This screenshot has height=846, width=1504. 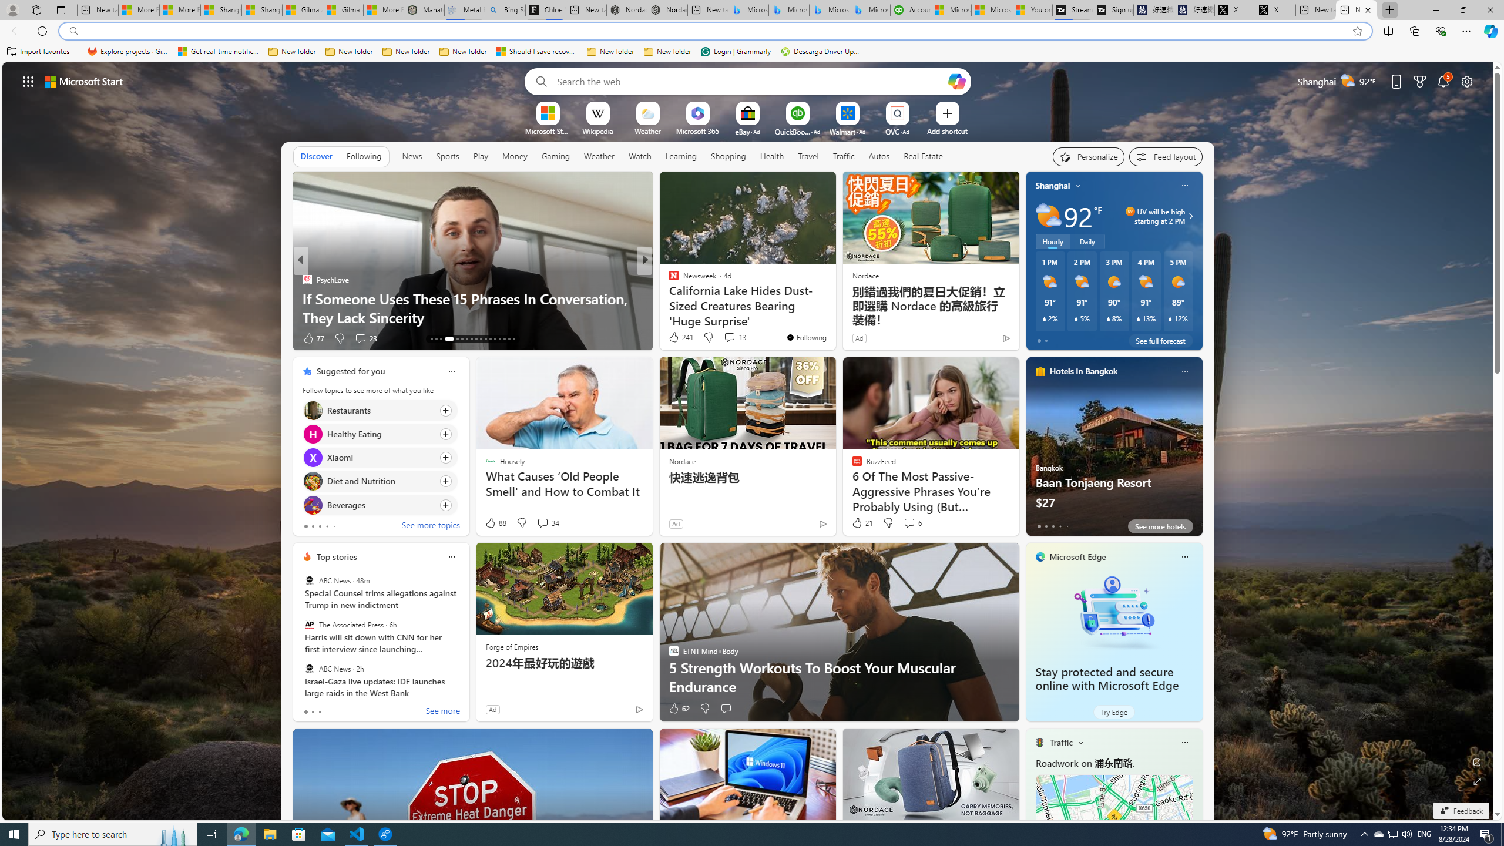 What do you see at coordinates (455, 339) in the screenshot?
I see `AutomationID: tab-17` at bounding box center [455, 339].